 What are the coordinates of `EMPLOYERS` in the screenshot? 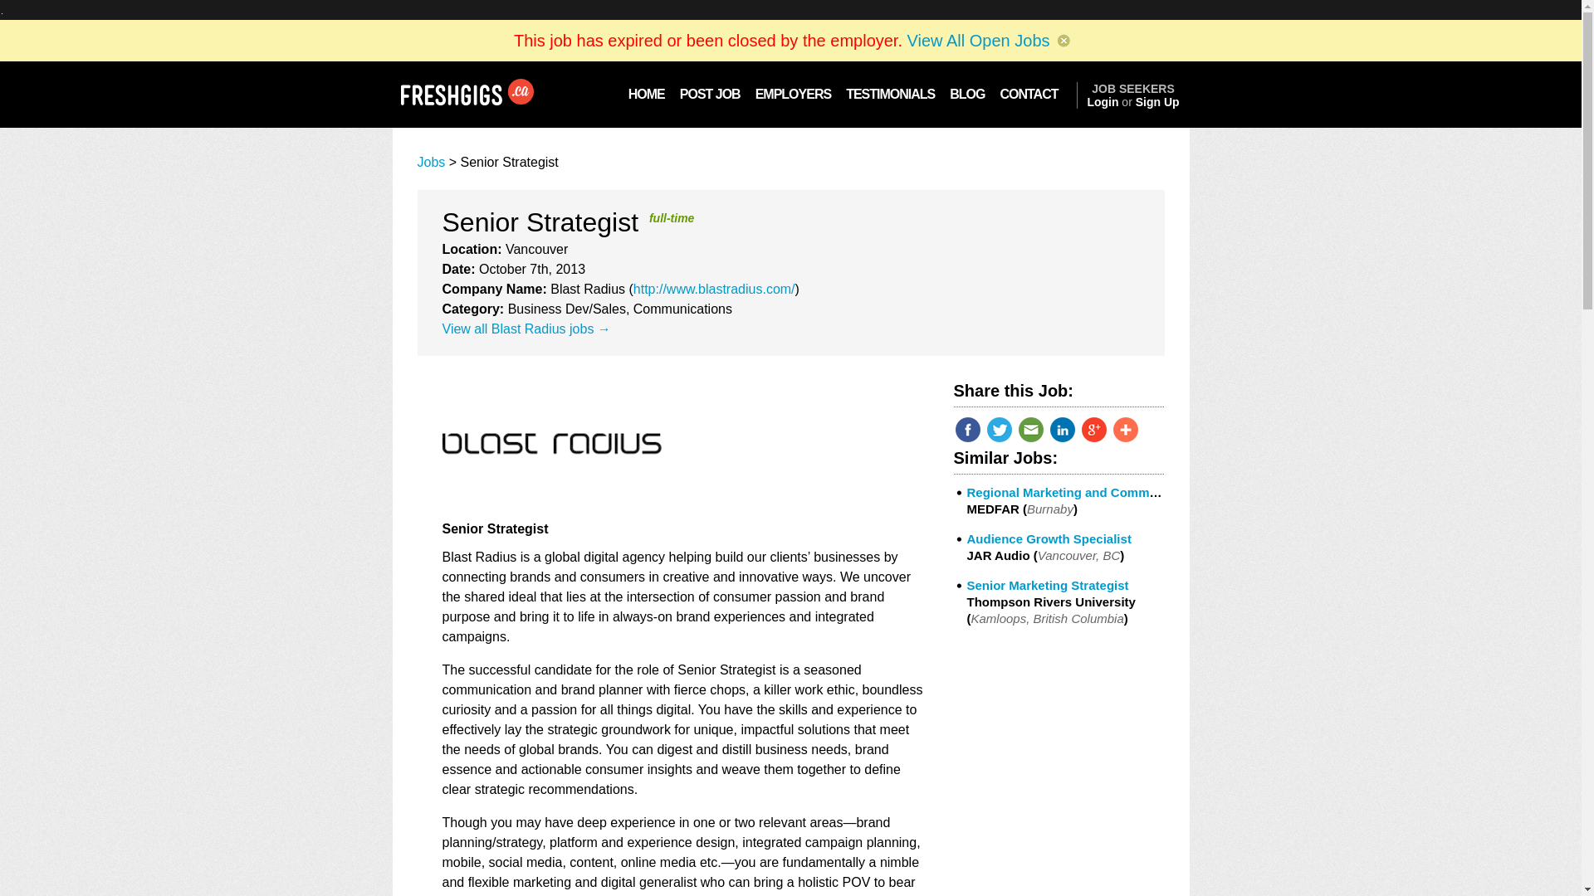 It's located at (792, 95).